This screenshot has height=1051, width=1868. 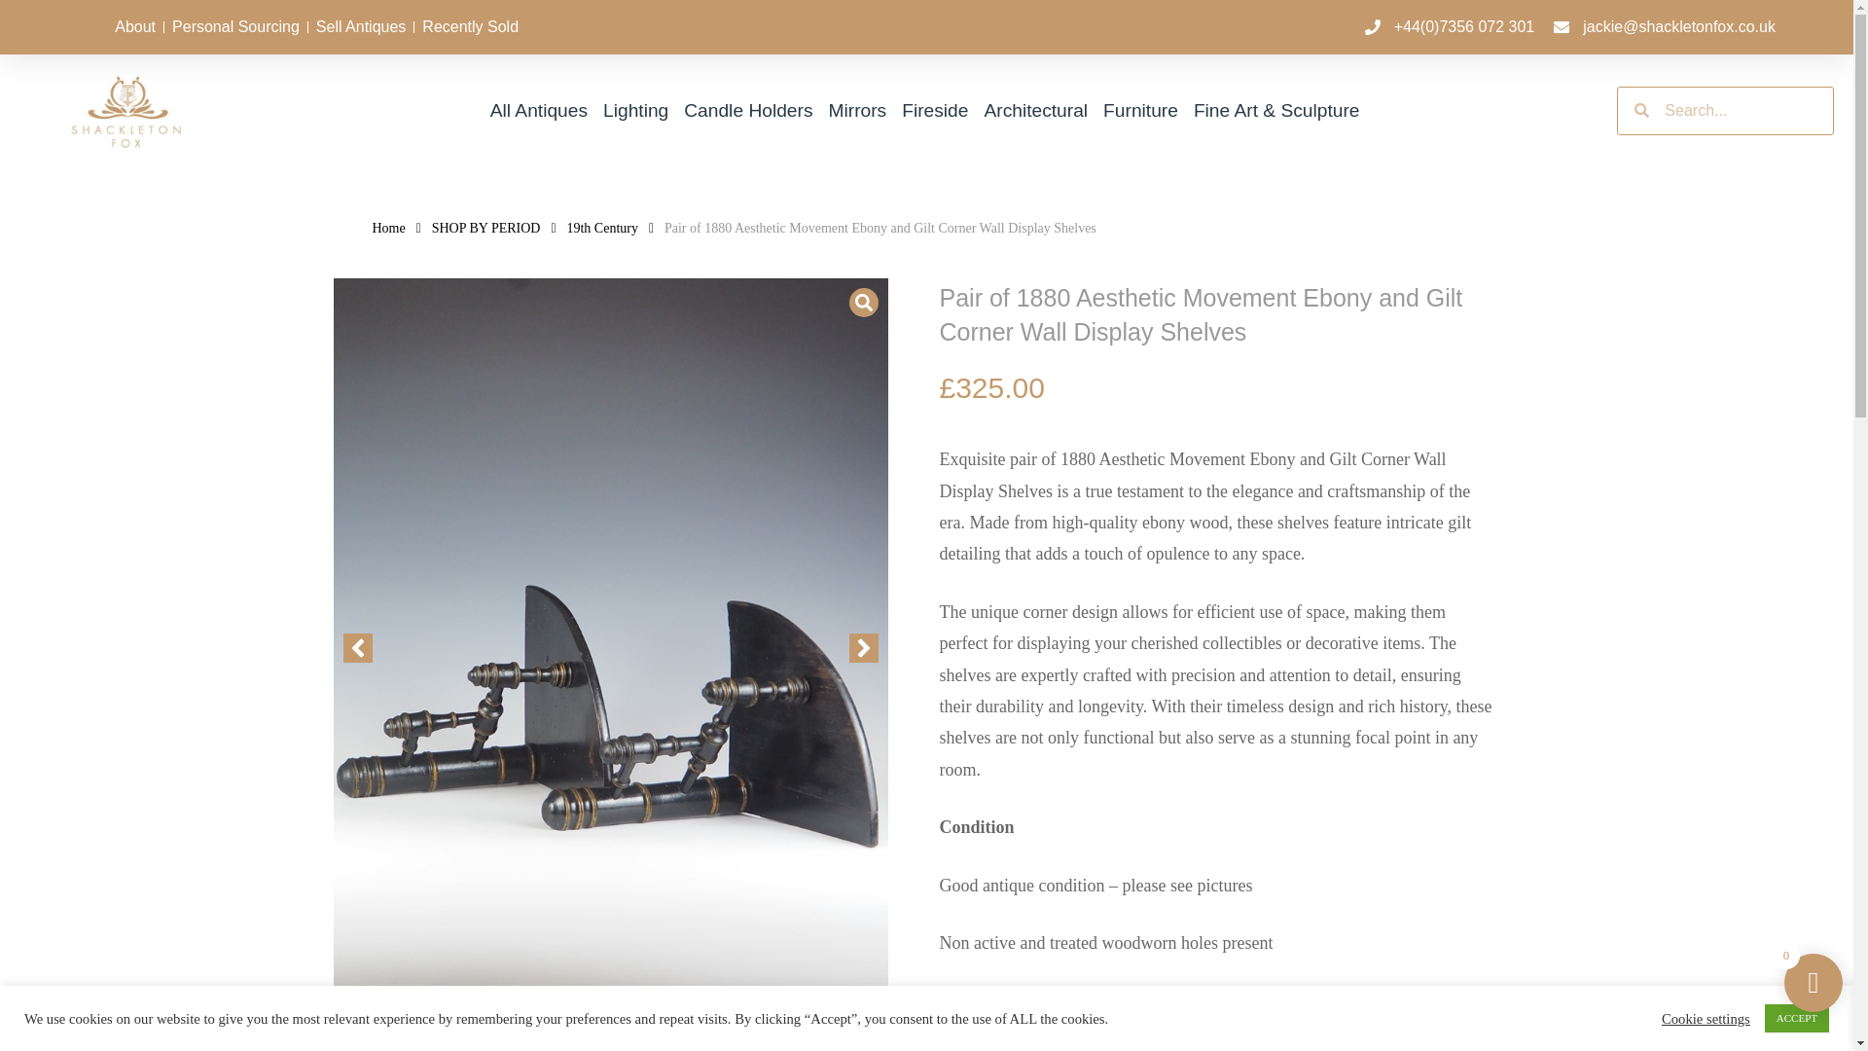 I want to click on About, so click(x=134, y=27).